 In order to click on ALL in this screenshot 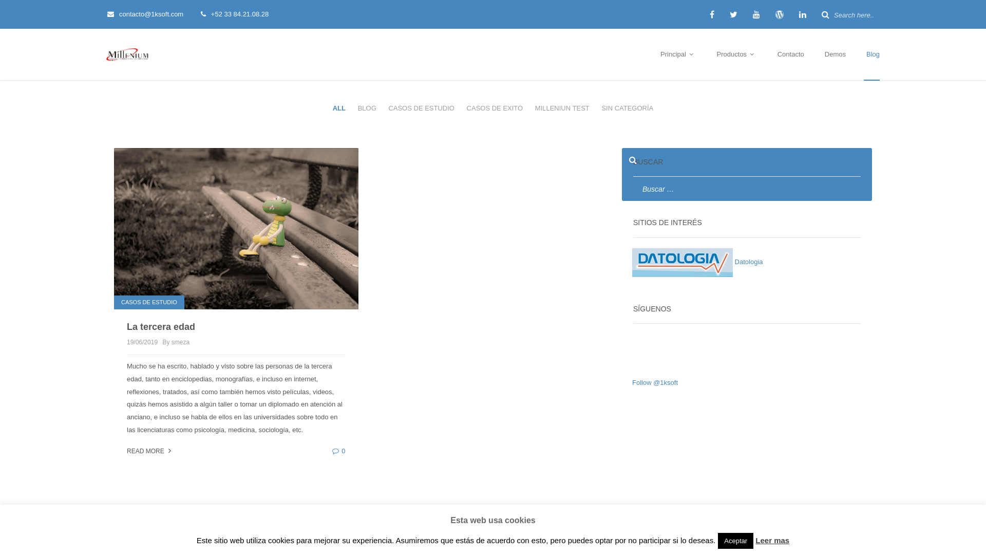, I will do `click(339, 109)`.